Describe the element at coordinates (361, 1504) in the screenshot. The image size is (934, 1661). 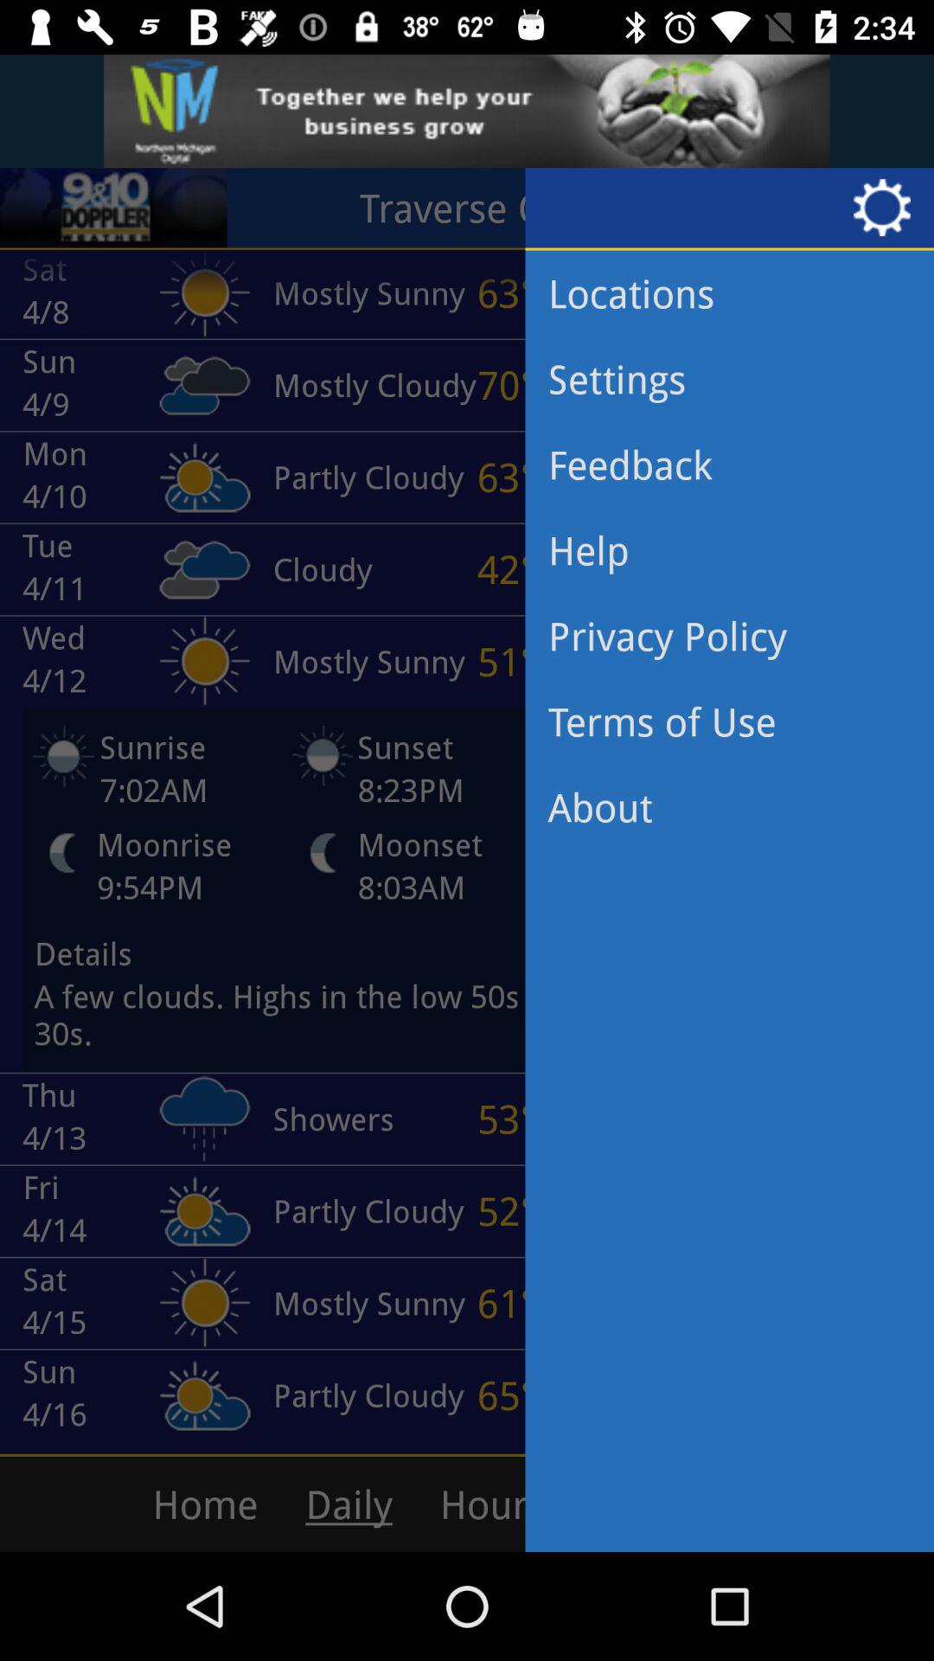
I see `click on the option which says daily` at that location.